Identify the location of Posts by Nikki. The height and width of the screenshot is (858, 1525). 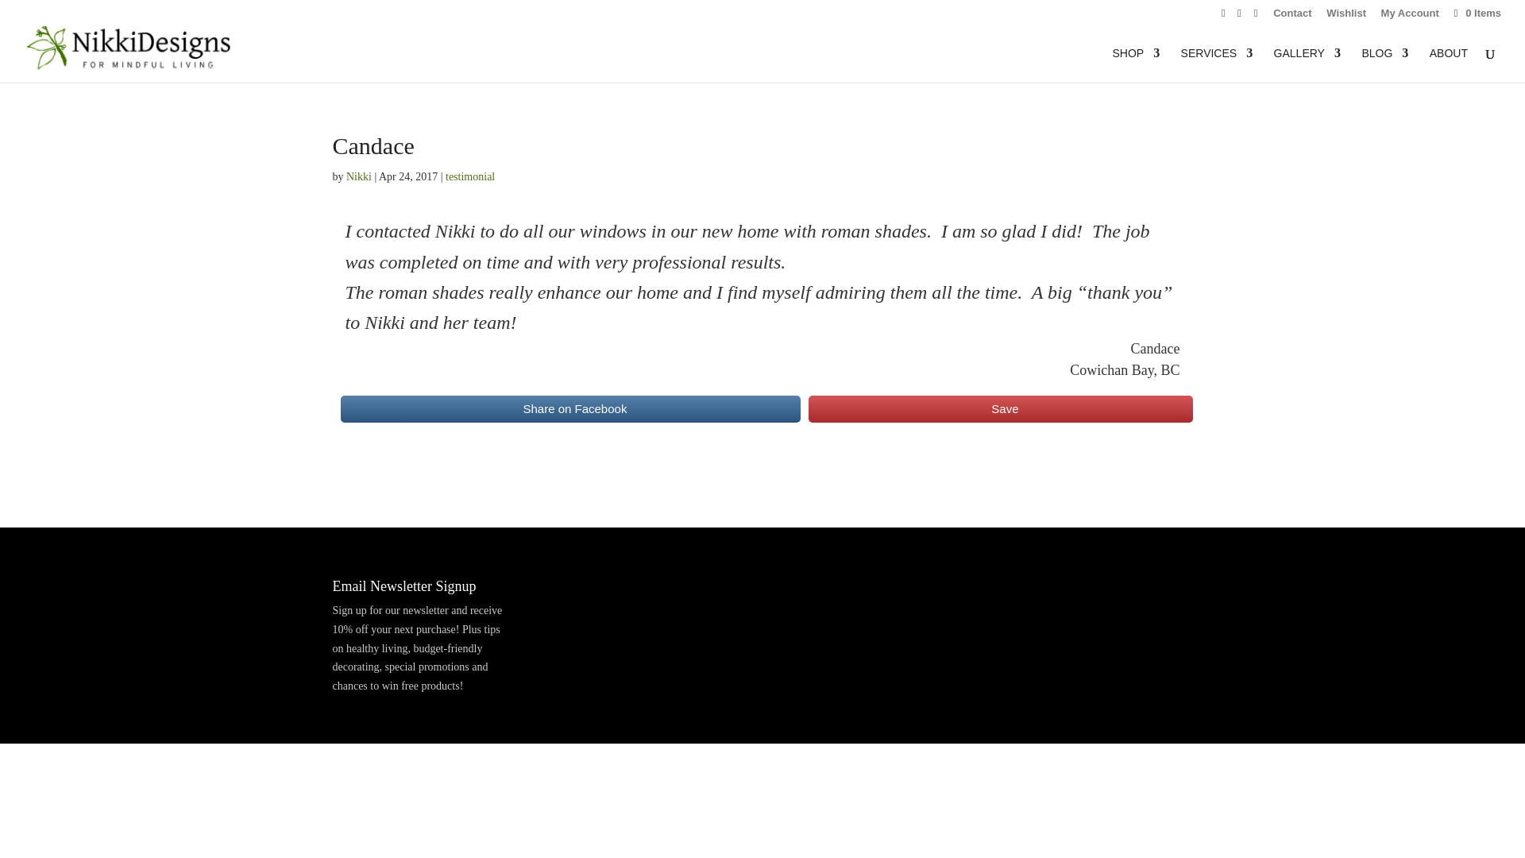
(359, 176).